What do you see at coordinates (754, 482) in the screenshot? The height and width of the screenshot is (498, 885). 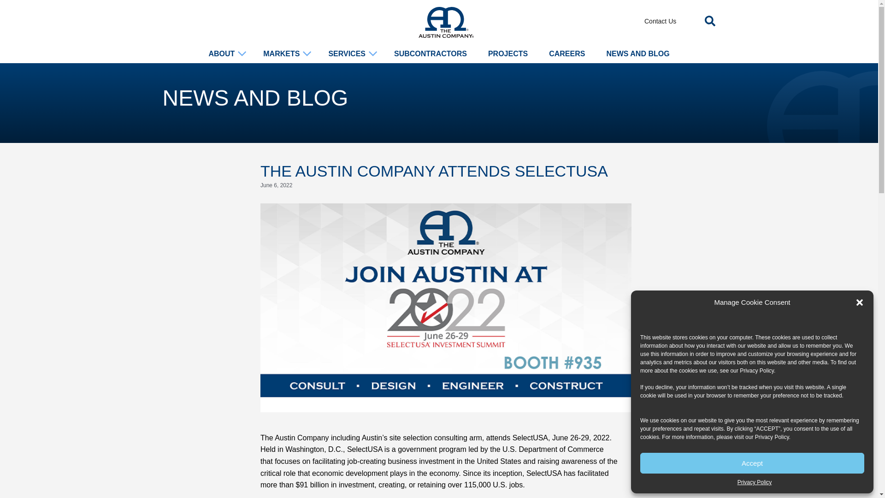 I see `Privacy Policy` at bounding box center [754, 482].